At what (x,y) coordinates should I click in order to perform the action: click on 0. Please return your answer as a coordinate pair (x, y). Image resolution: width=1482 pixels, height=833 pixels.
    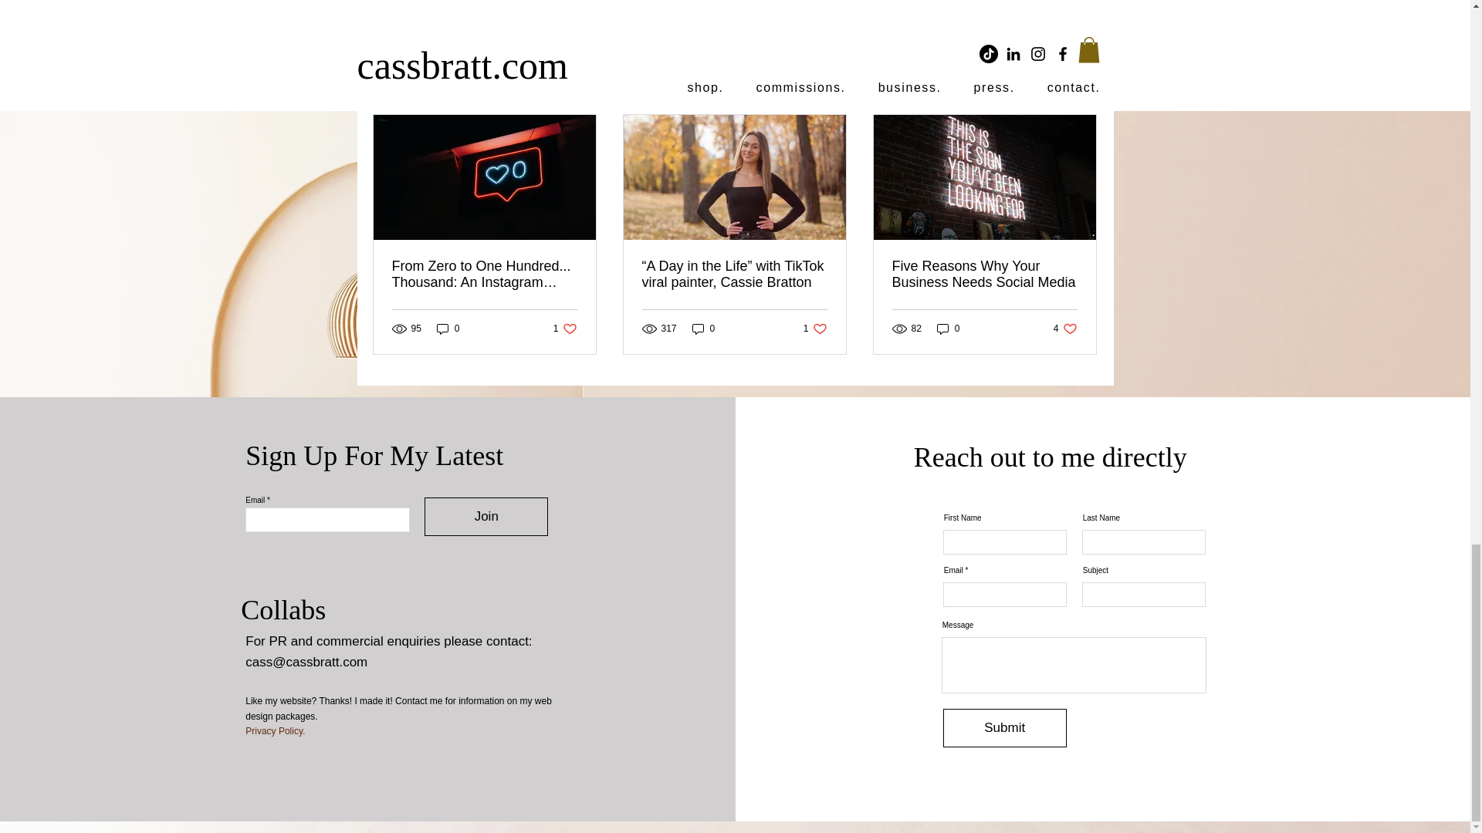
    Looking at the image, I should click on (1081, 88).